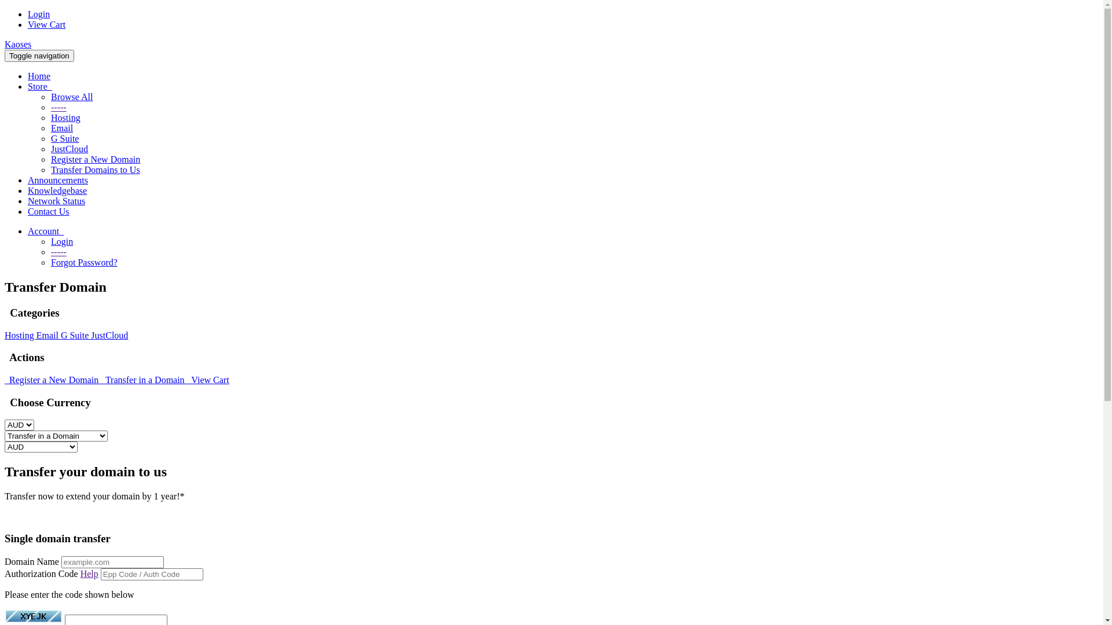 This screenshot has width=1112, height=625. I want to click on JustCloud, so click(69, 149).